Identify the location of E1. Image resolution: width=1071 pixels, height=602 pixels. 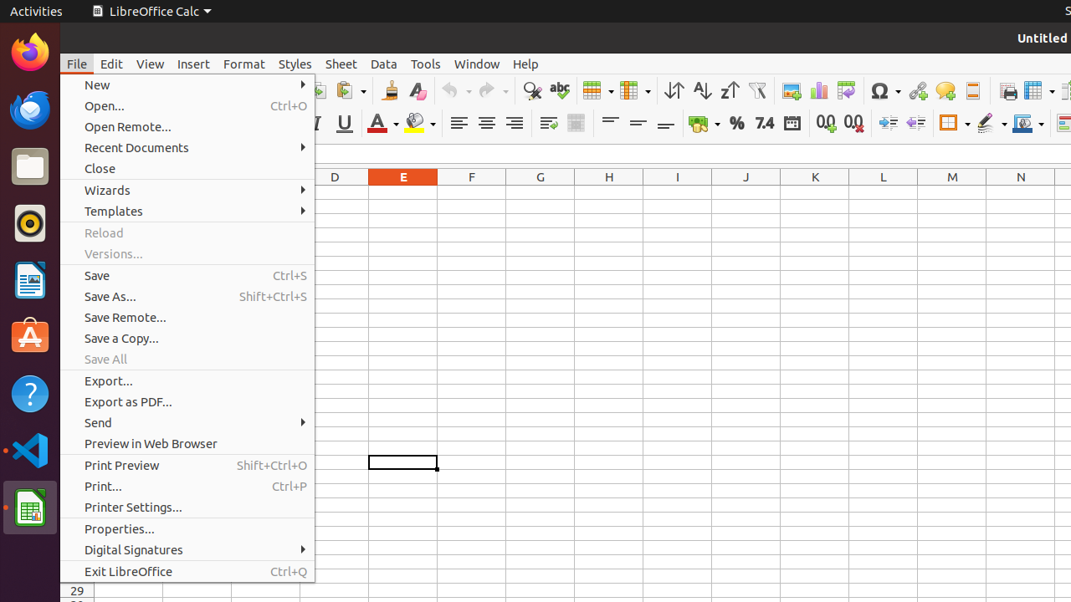
(403, 192).